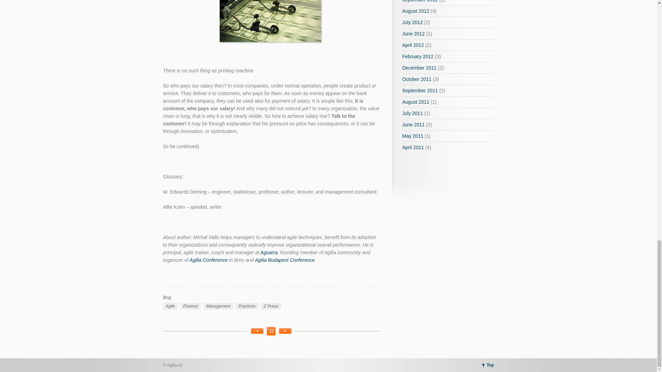  I want to click on Z Praxe, so click(271, 306).